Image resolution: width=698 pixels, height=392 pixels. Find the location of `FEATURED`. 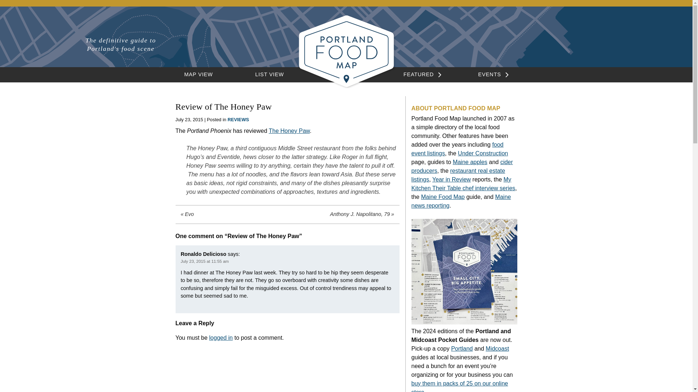

FEATURED is located at coordinates (419, 74).